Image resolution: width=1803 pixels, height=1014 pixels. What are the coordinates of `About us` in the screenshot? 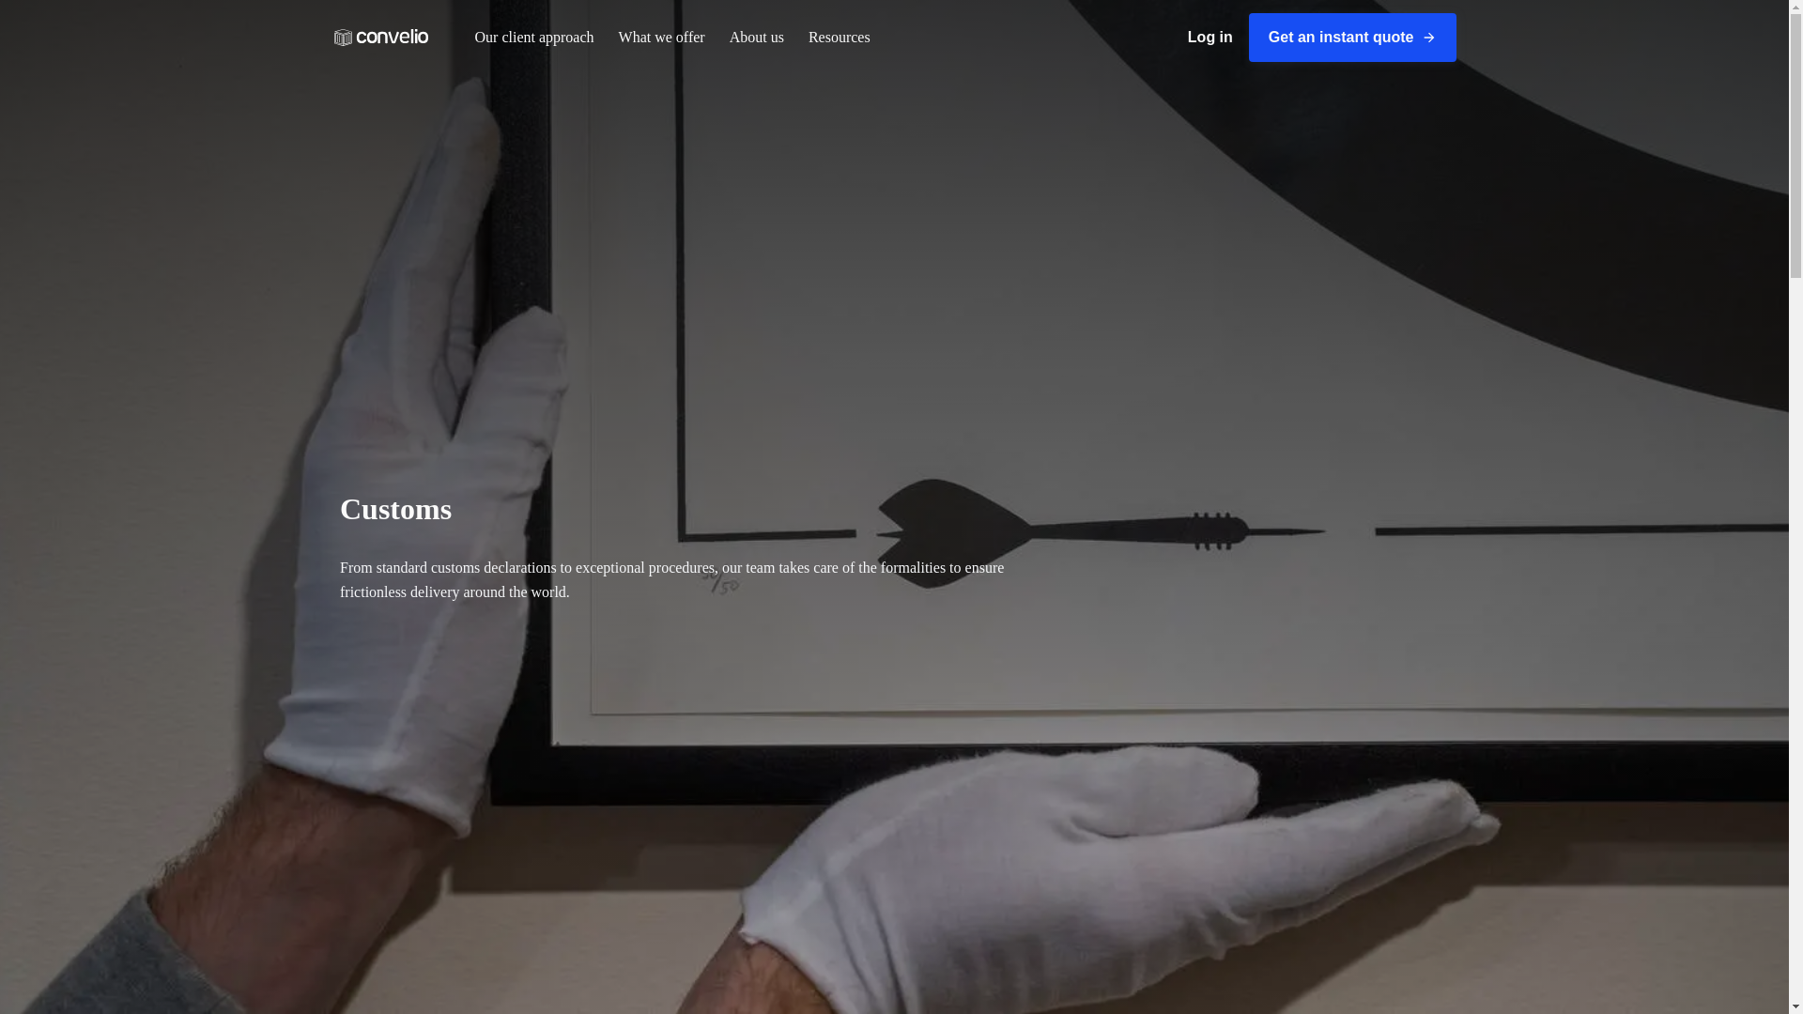 It's located at (756, 38).